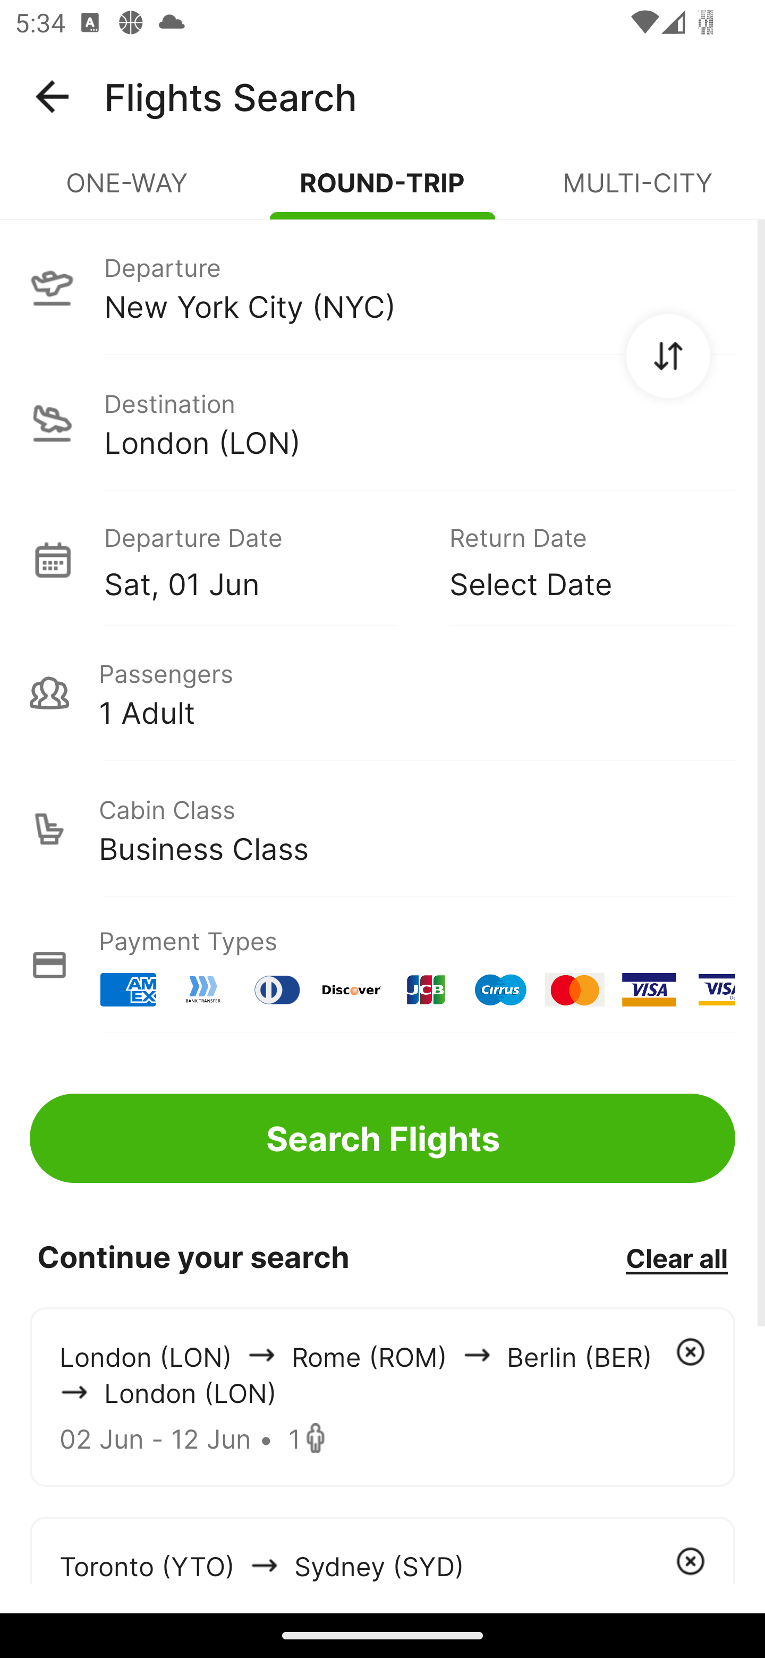 The width and height of the screenshot is (765, 1658). I want to click on MULTI-CITY, so click(637, 191).